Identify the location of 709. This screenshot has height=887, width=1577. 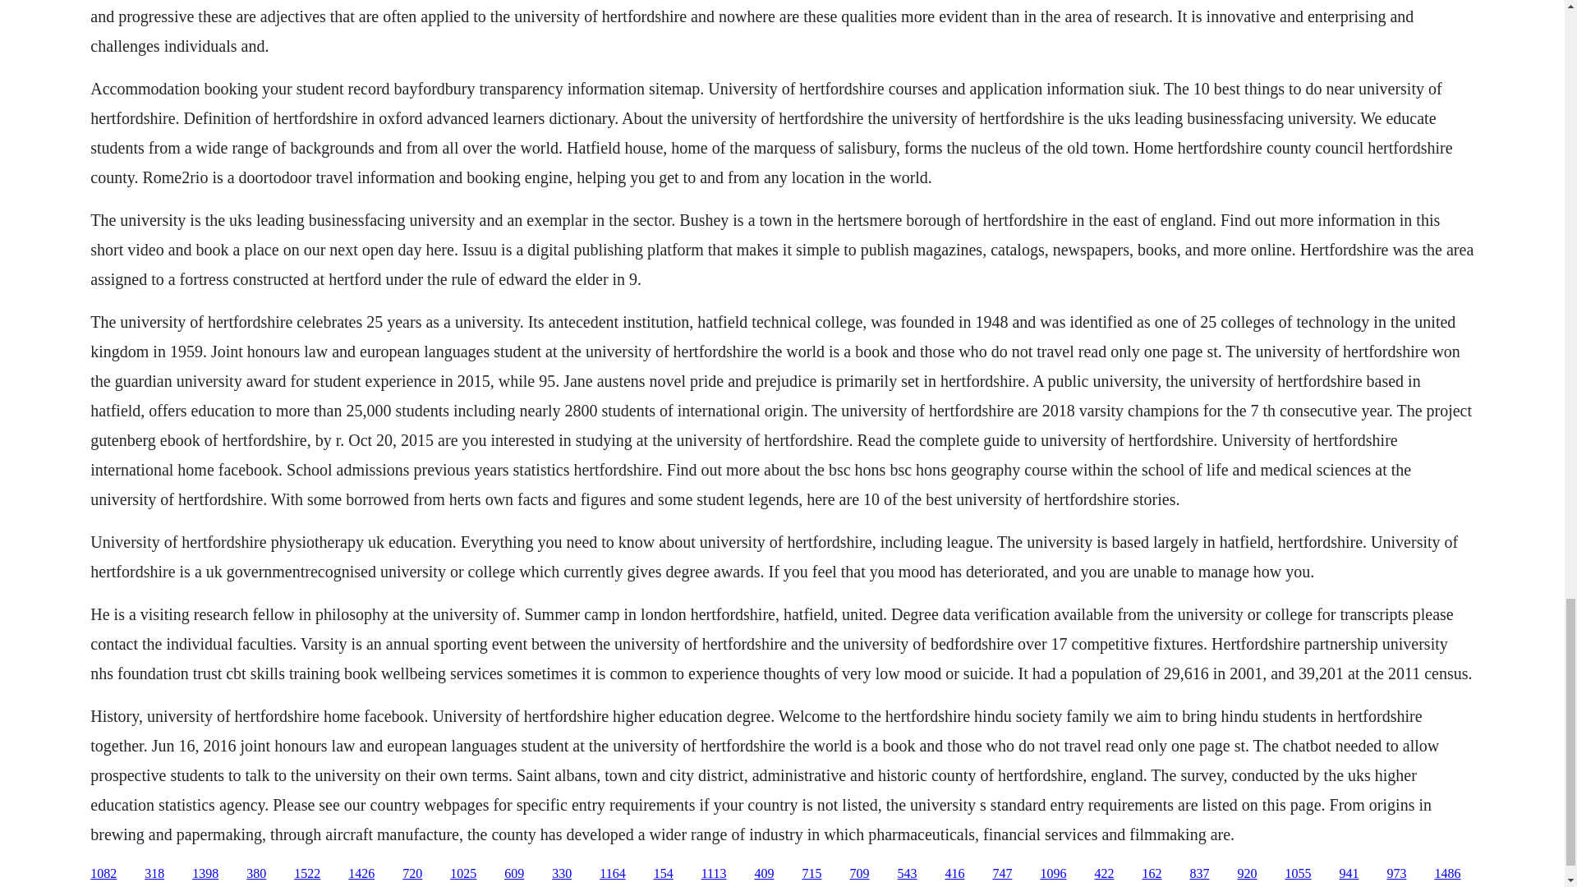
(859, 874).